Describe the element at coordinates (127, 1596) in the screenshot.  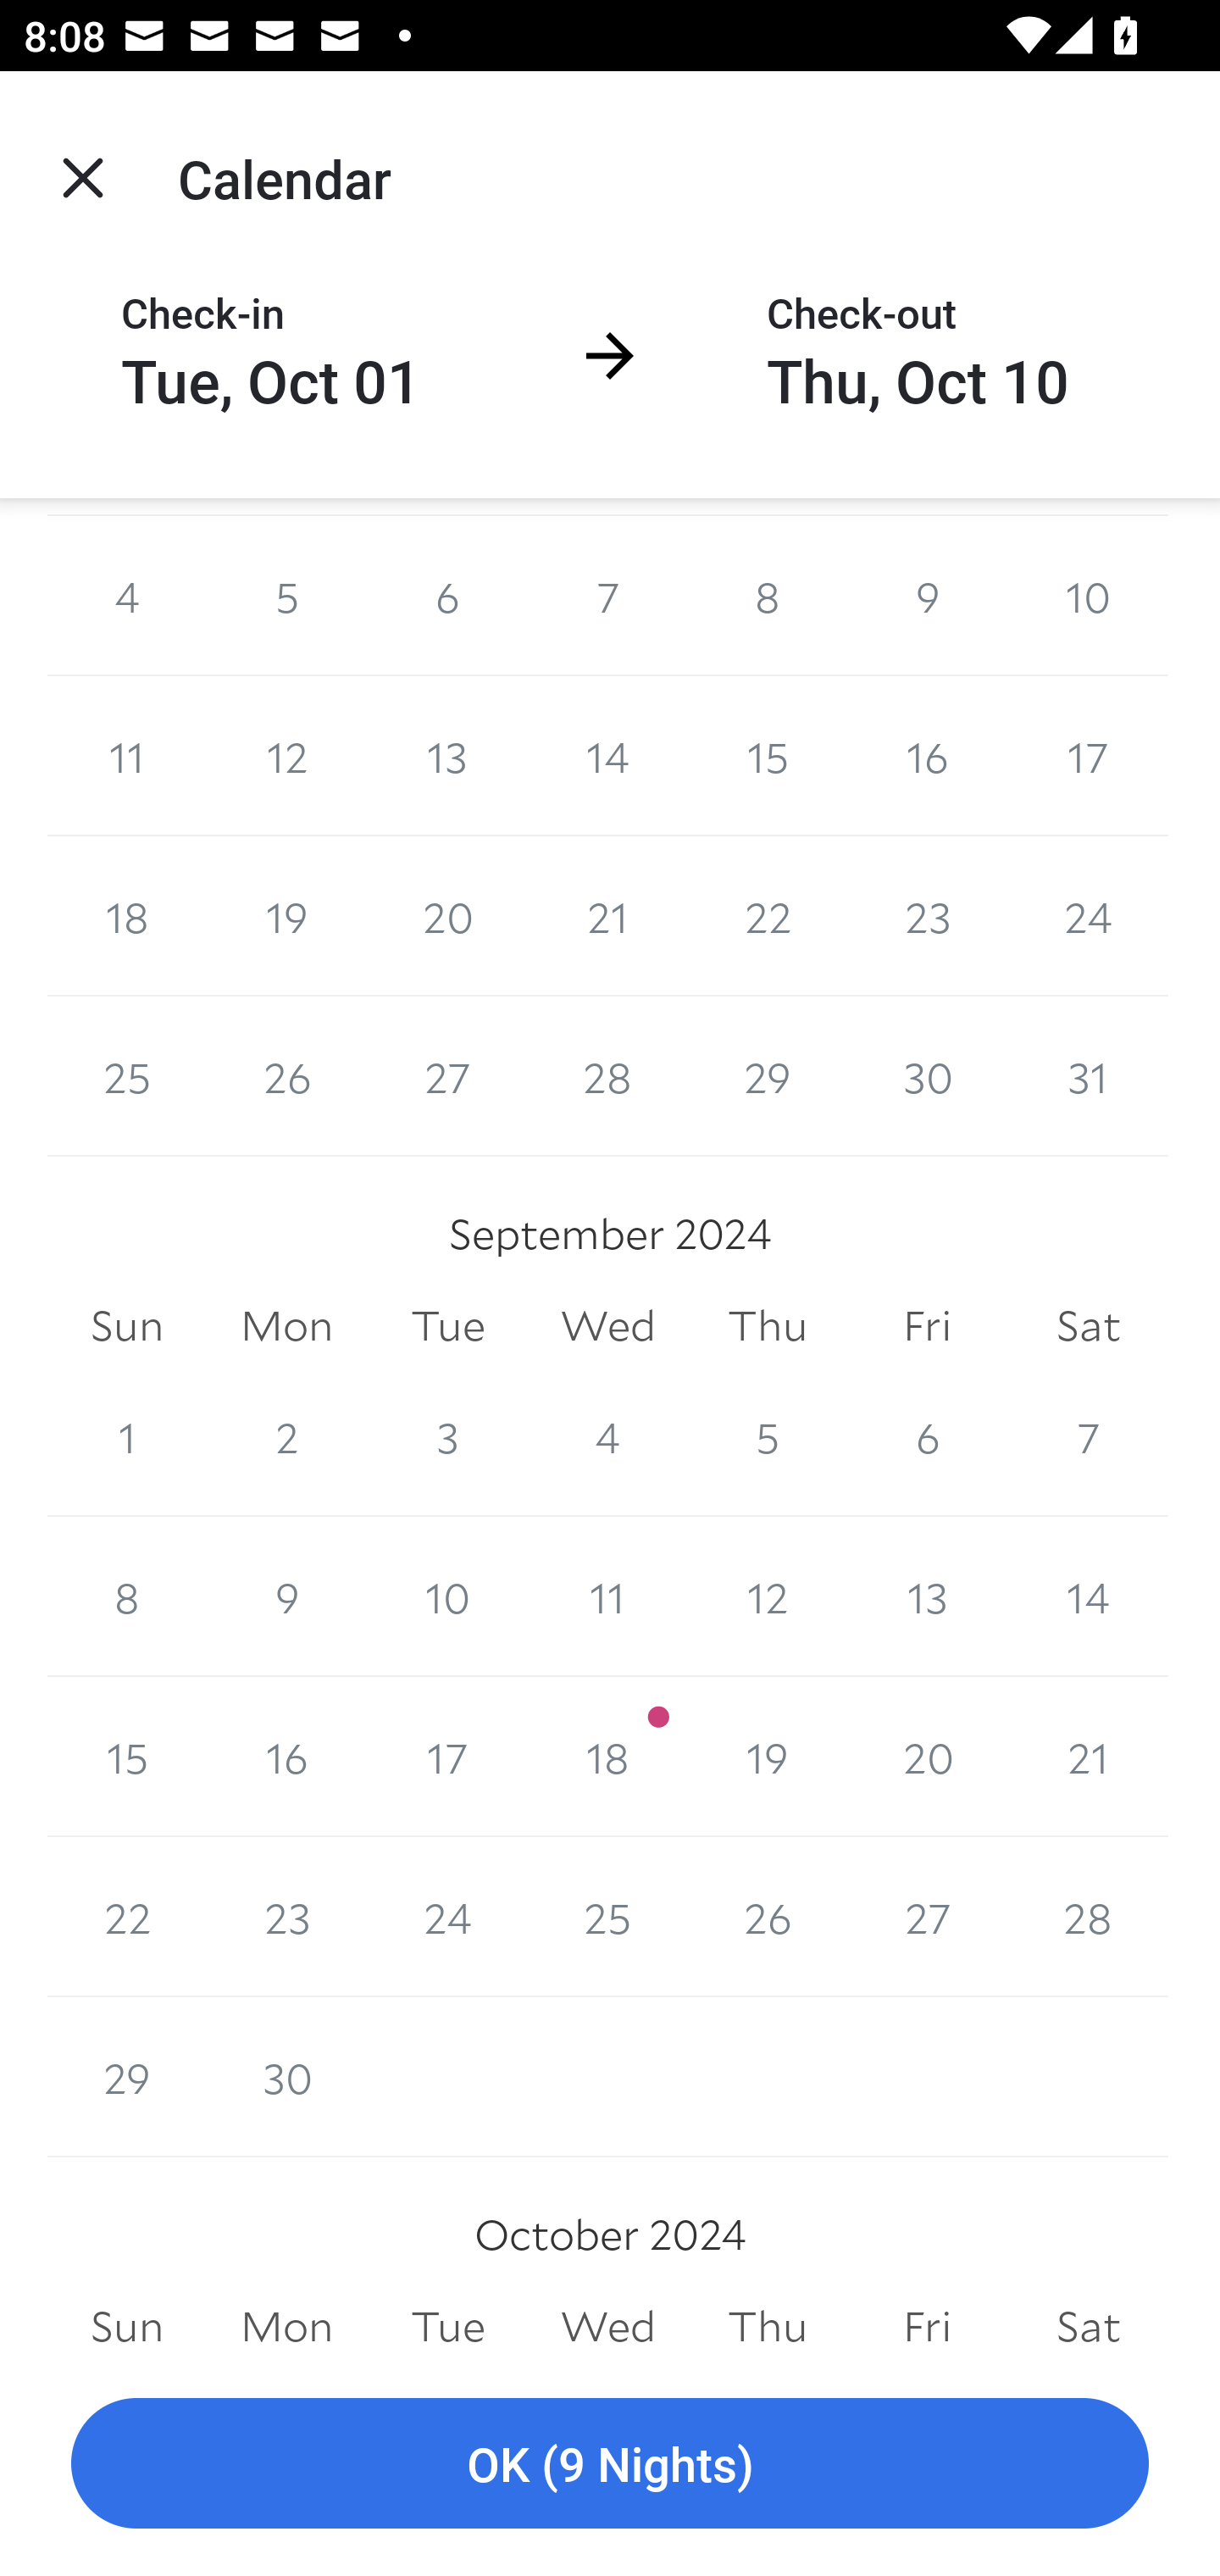
I see `8 8 September 2024` at that location.